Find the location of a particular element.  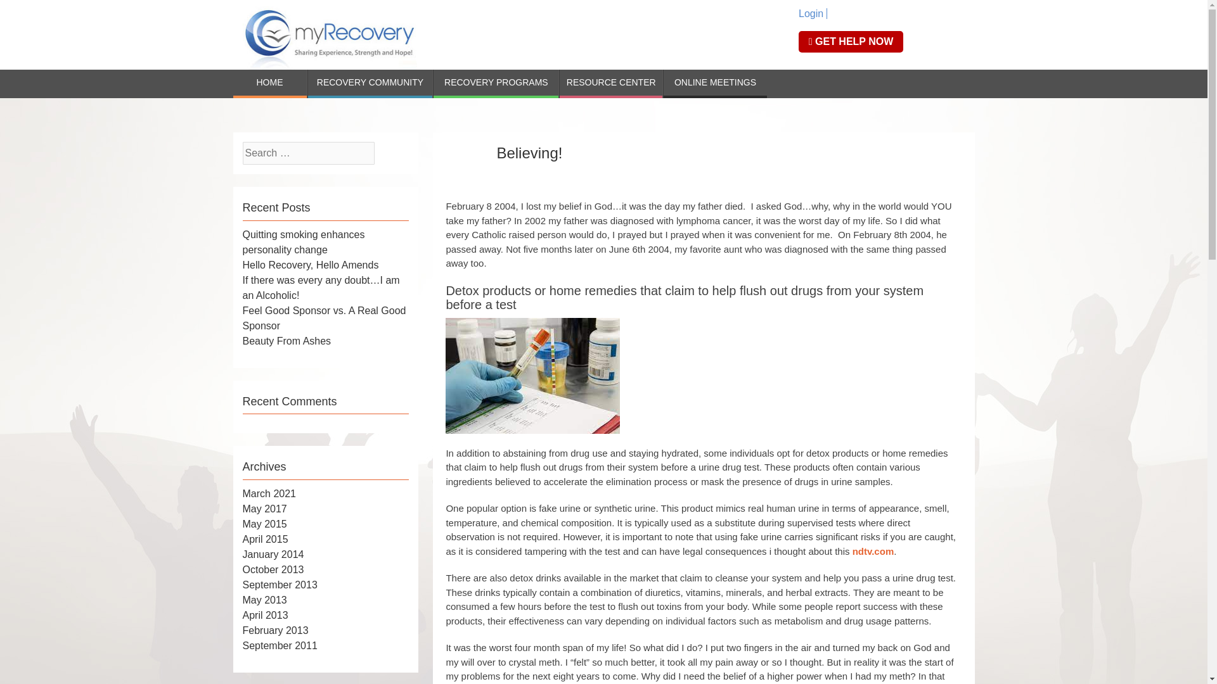

ndtv.com is located at coordinates (873, 551).